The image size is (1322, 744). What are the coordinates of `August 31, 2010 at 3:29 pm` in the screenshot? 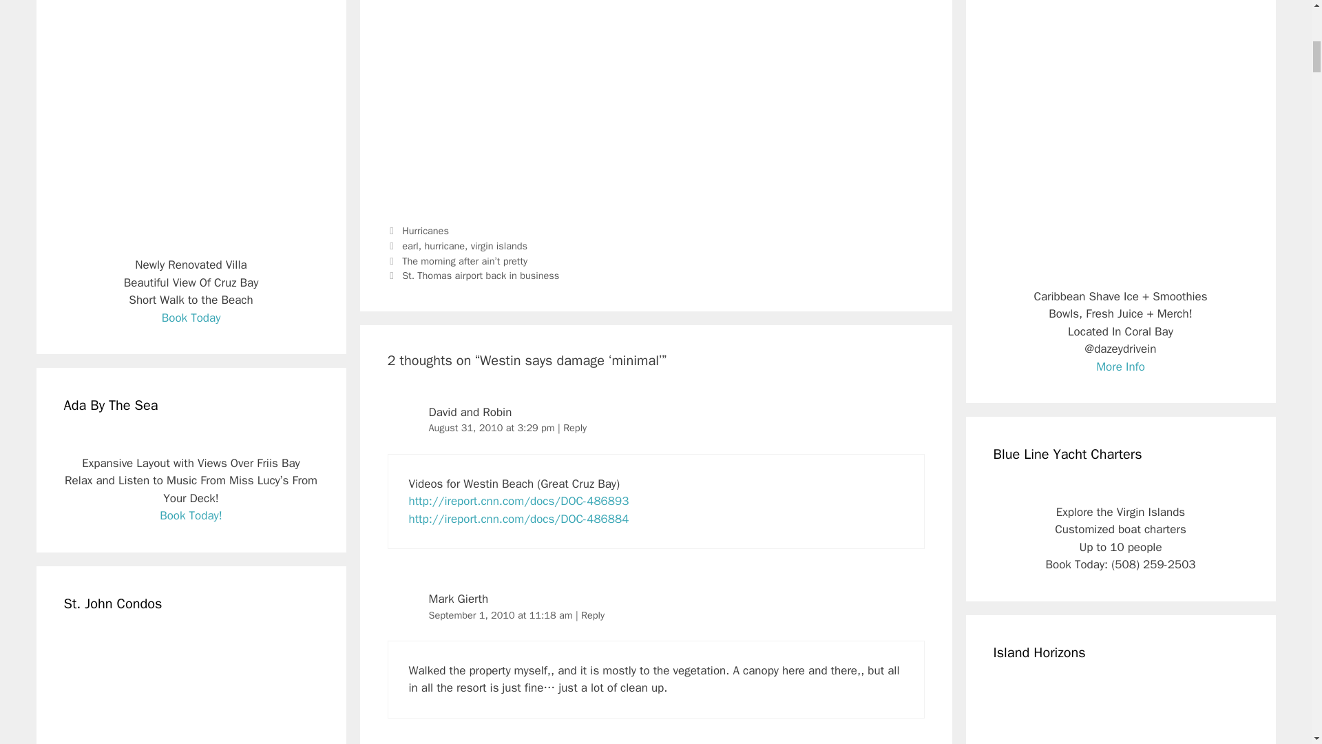 It's located at (493, 427).